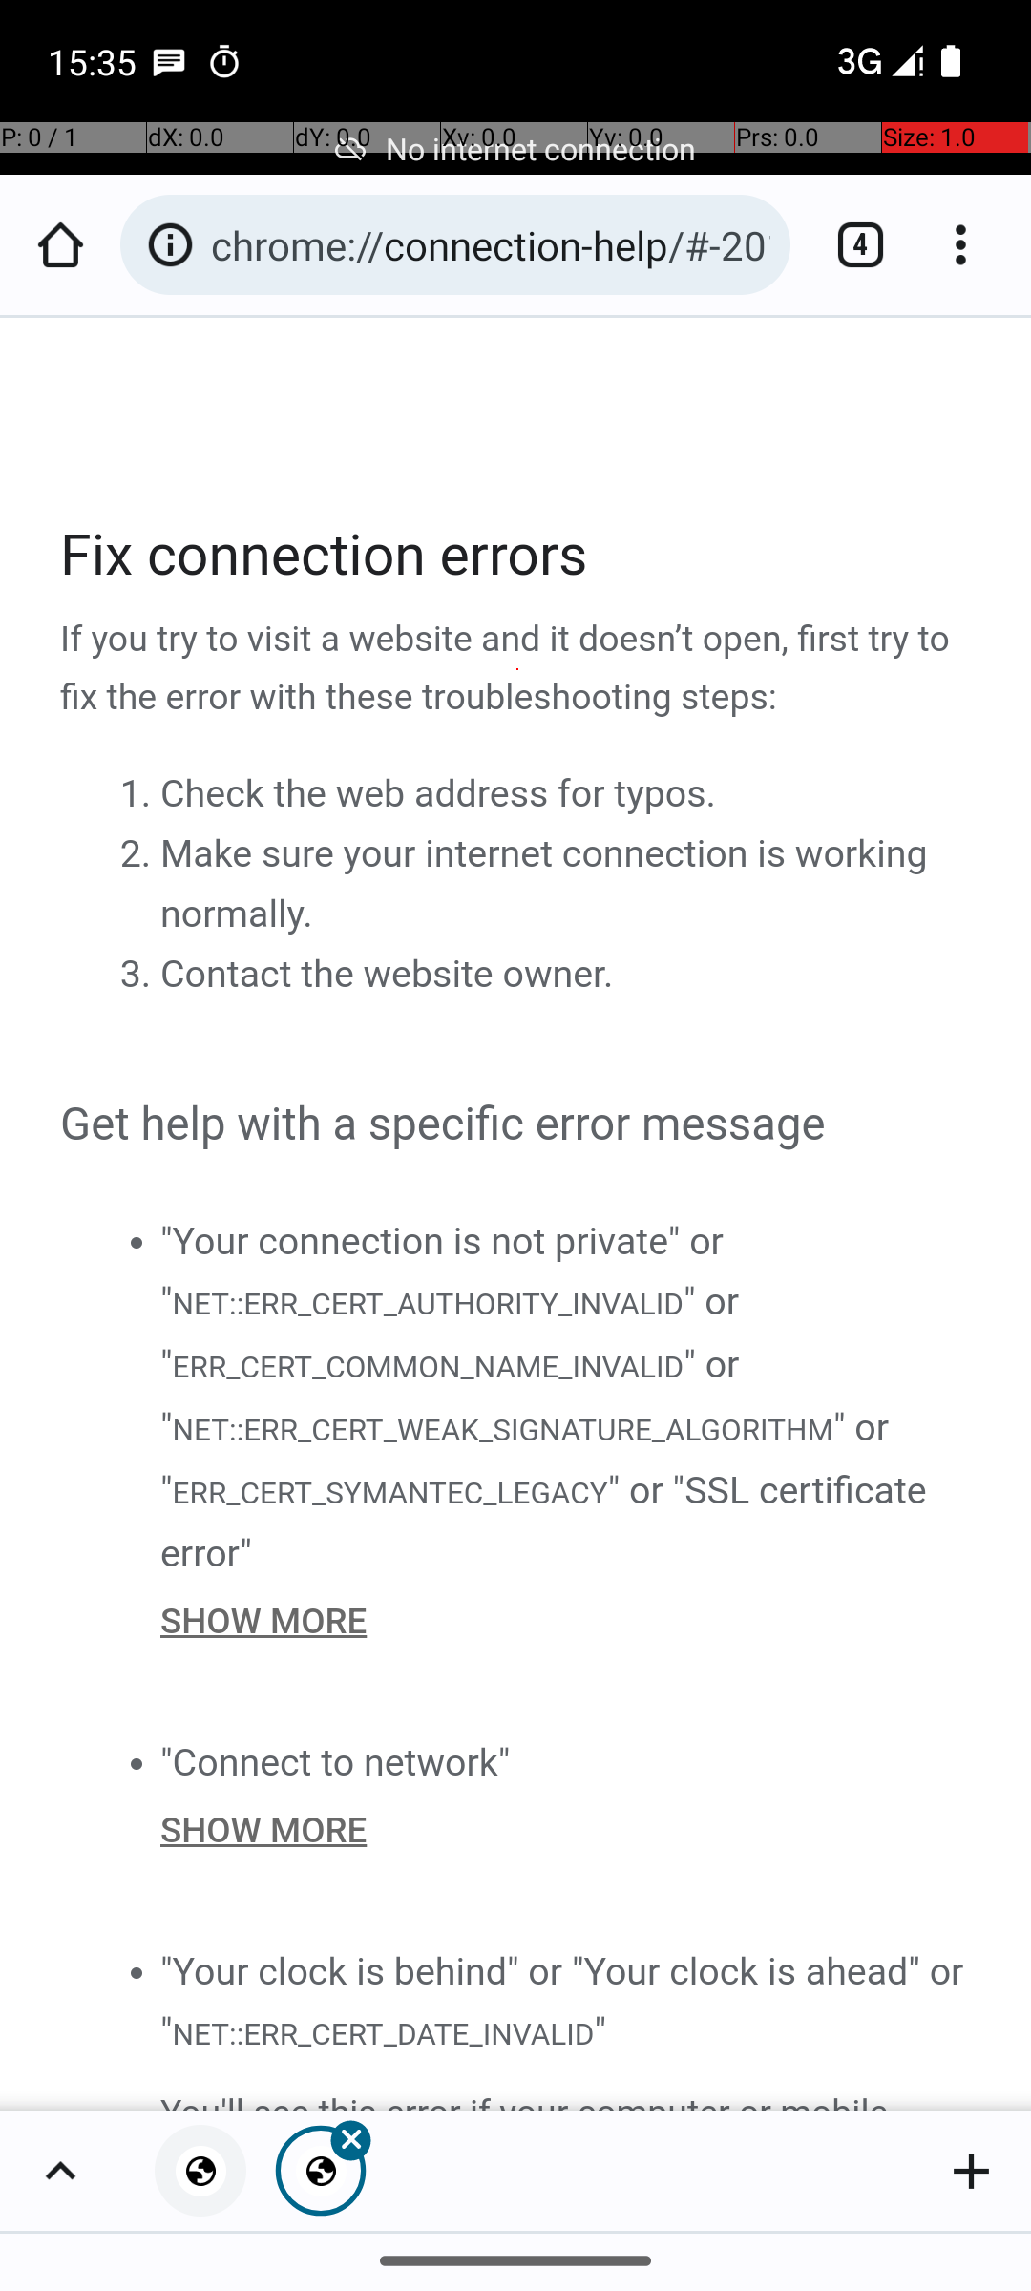 This screenshot has width=1031, height=2291. I want to click on "Connect to network", so click(336, 1762).